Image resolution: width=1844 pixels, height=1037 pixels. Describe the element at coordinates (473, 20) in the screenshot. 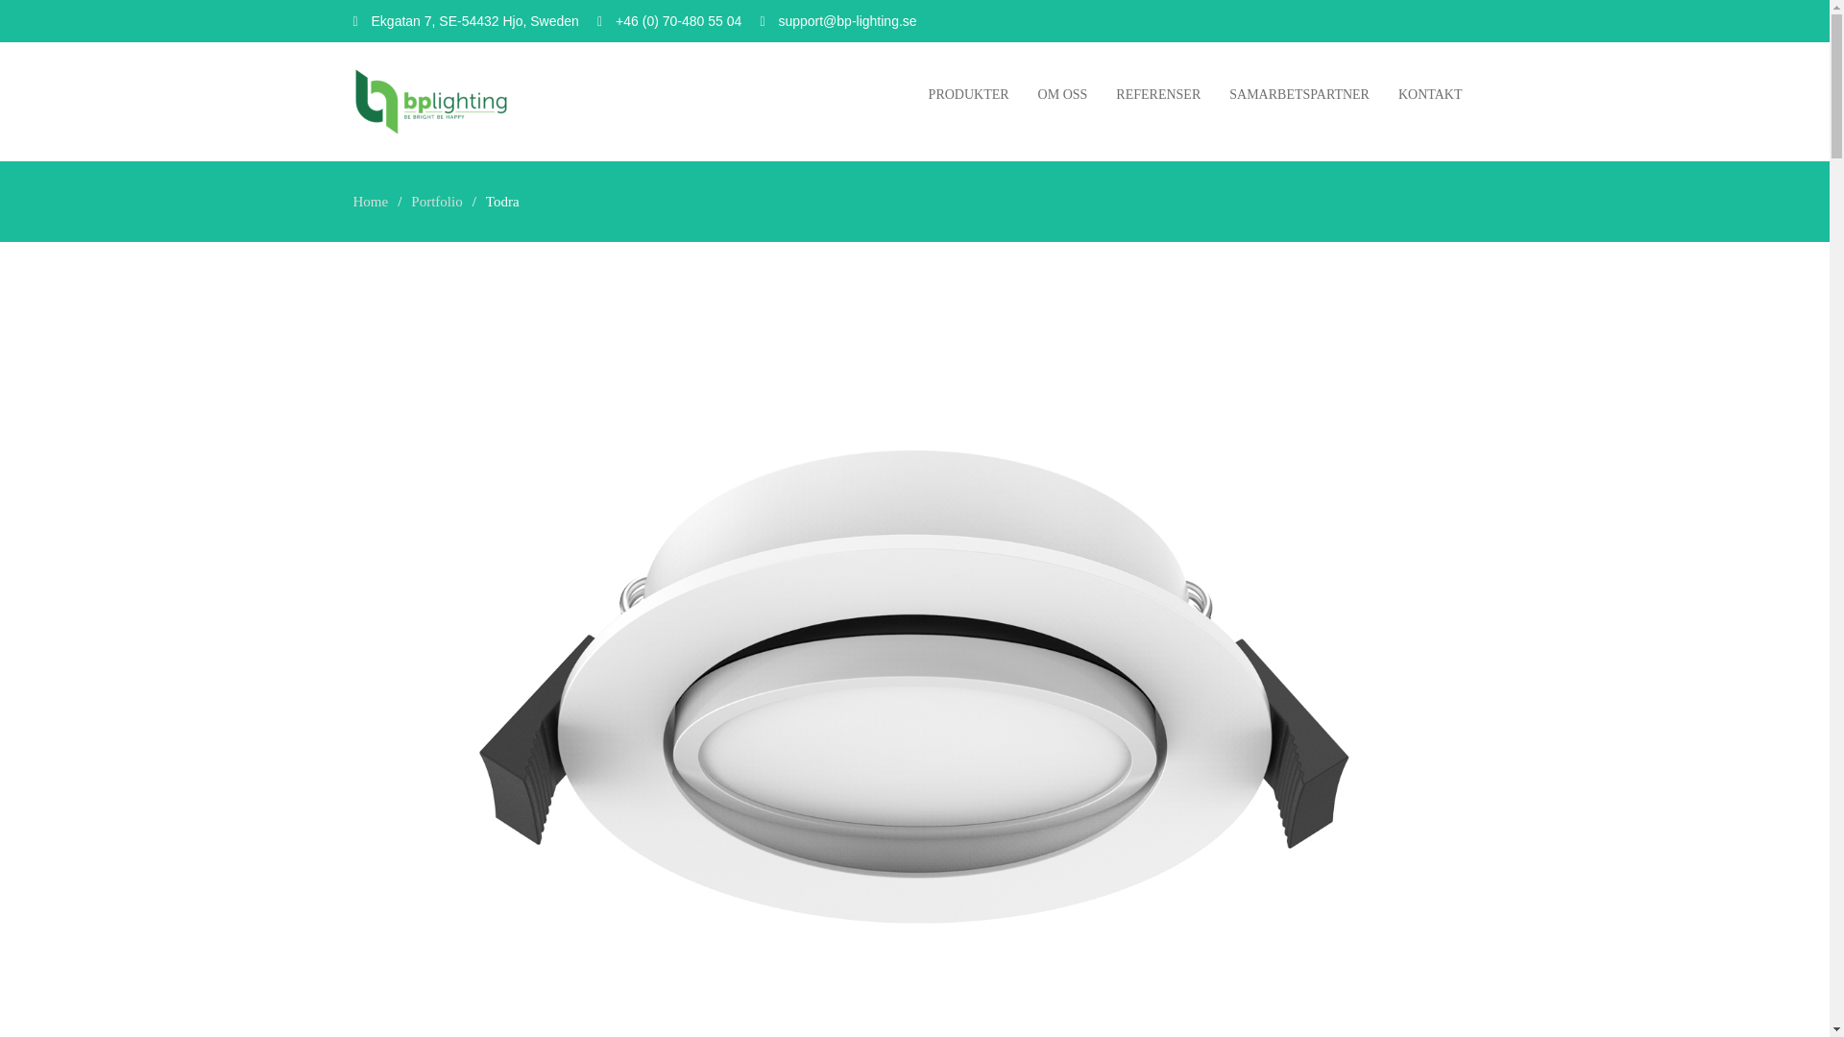

I see `Ekgatan 7, SE-54432 Hjo, Sweden` at that location.